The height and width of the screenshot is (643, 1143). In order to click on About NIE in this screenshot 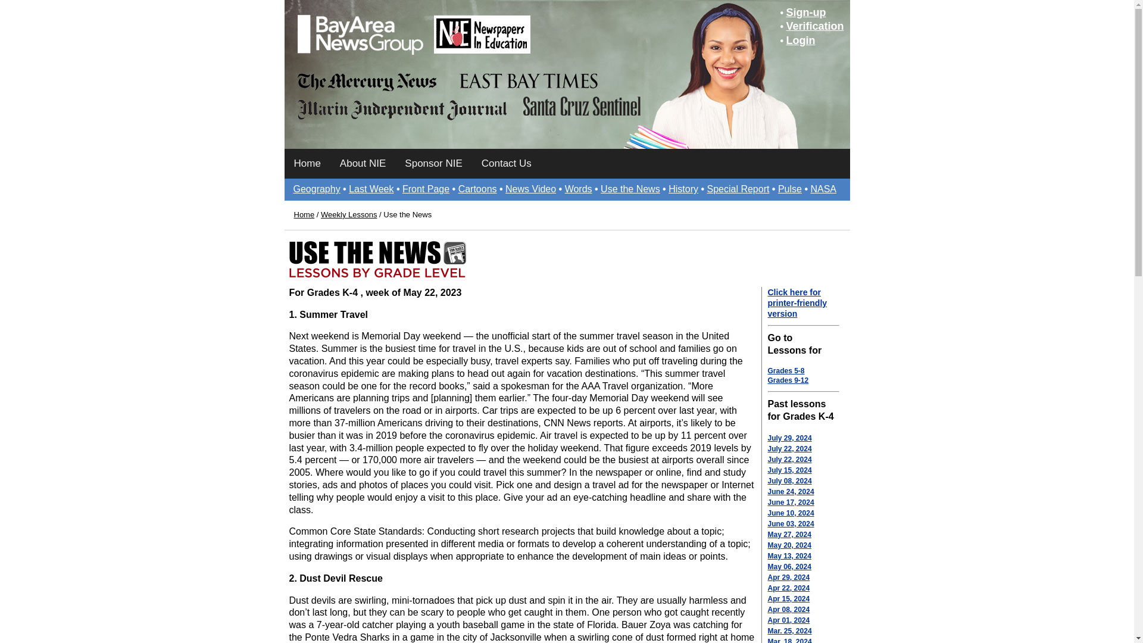, I will do `click(363, 163)`.